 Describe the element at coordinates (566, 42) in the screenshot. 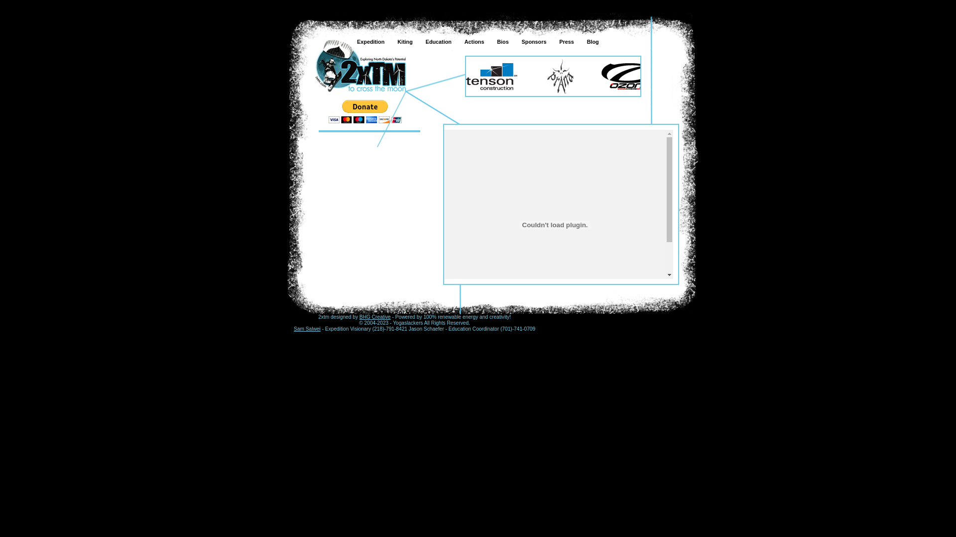

I see `Press` at that location.